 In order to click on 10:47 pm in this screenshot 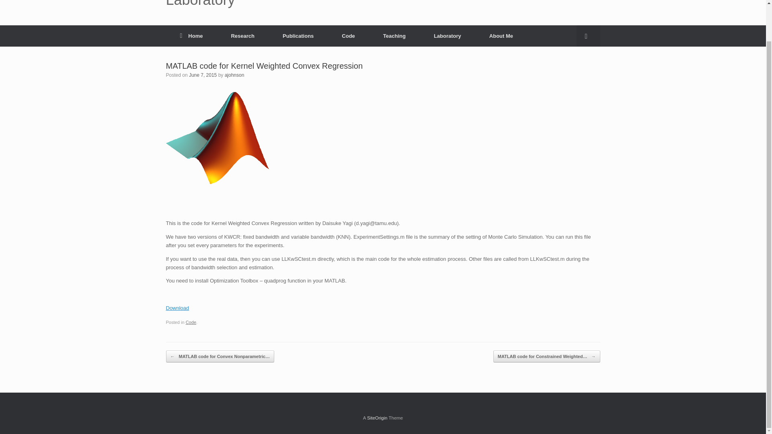, I will do `click(203, 75)`.